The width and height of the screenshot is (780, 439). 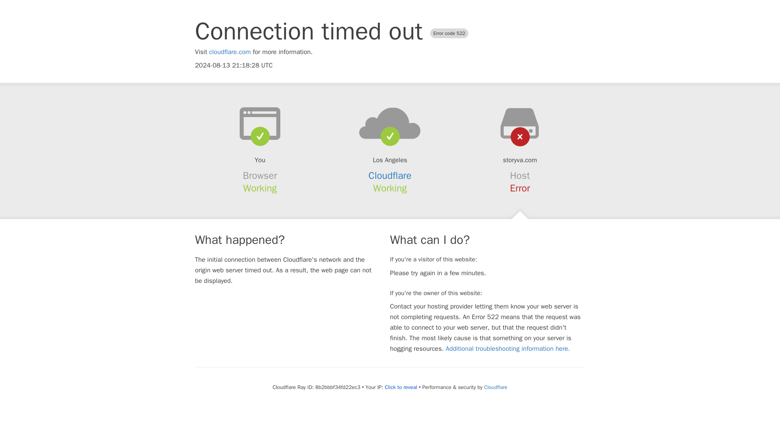 I want to click on cloudflare.com, so click(x=230, y=52).